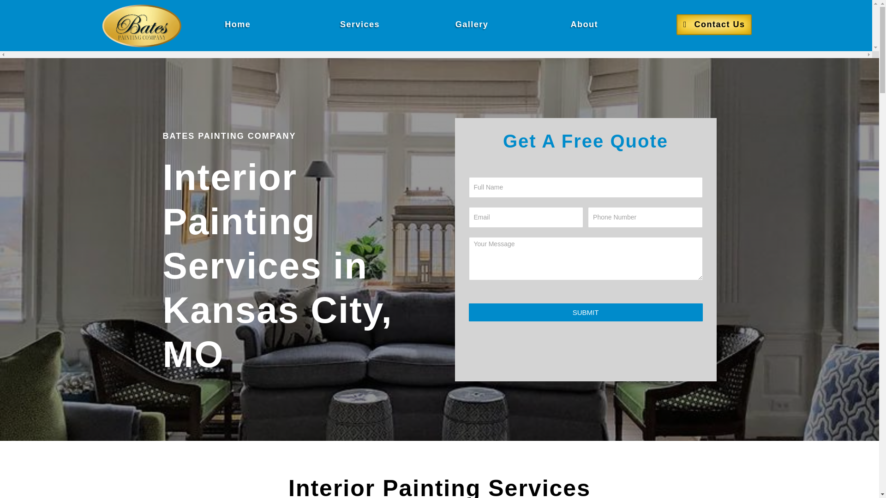 Image resolution: width=886 pixels, height=498 pixels. Describe the element at coordinates (359, 24) in the screenshot. I see `Services` at that location.